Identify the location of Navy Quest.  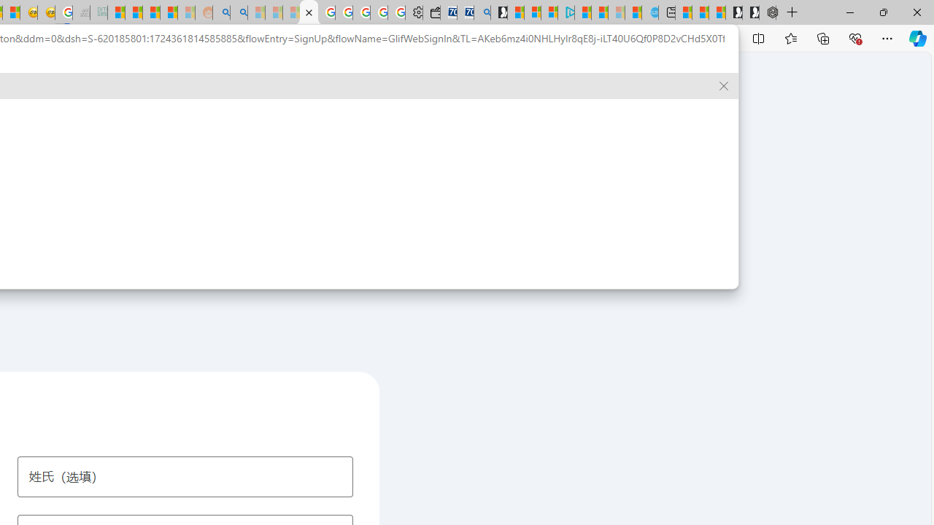
(80, 13).